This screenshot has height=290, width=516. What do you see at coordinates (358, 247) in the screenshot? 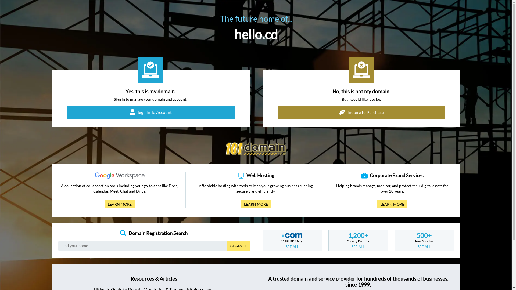
I see `SEE ALL` at bounding box center [358, 247].